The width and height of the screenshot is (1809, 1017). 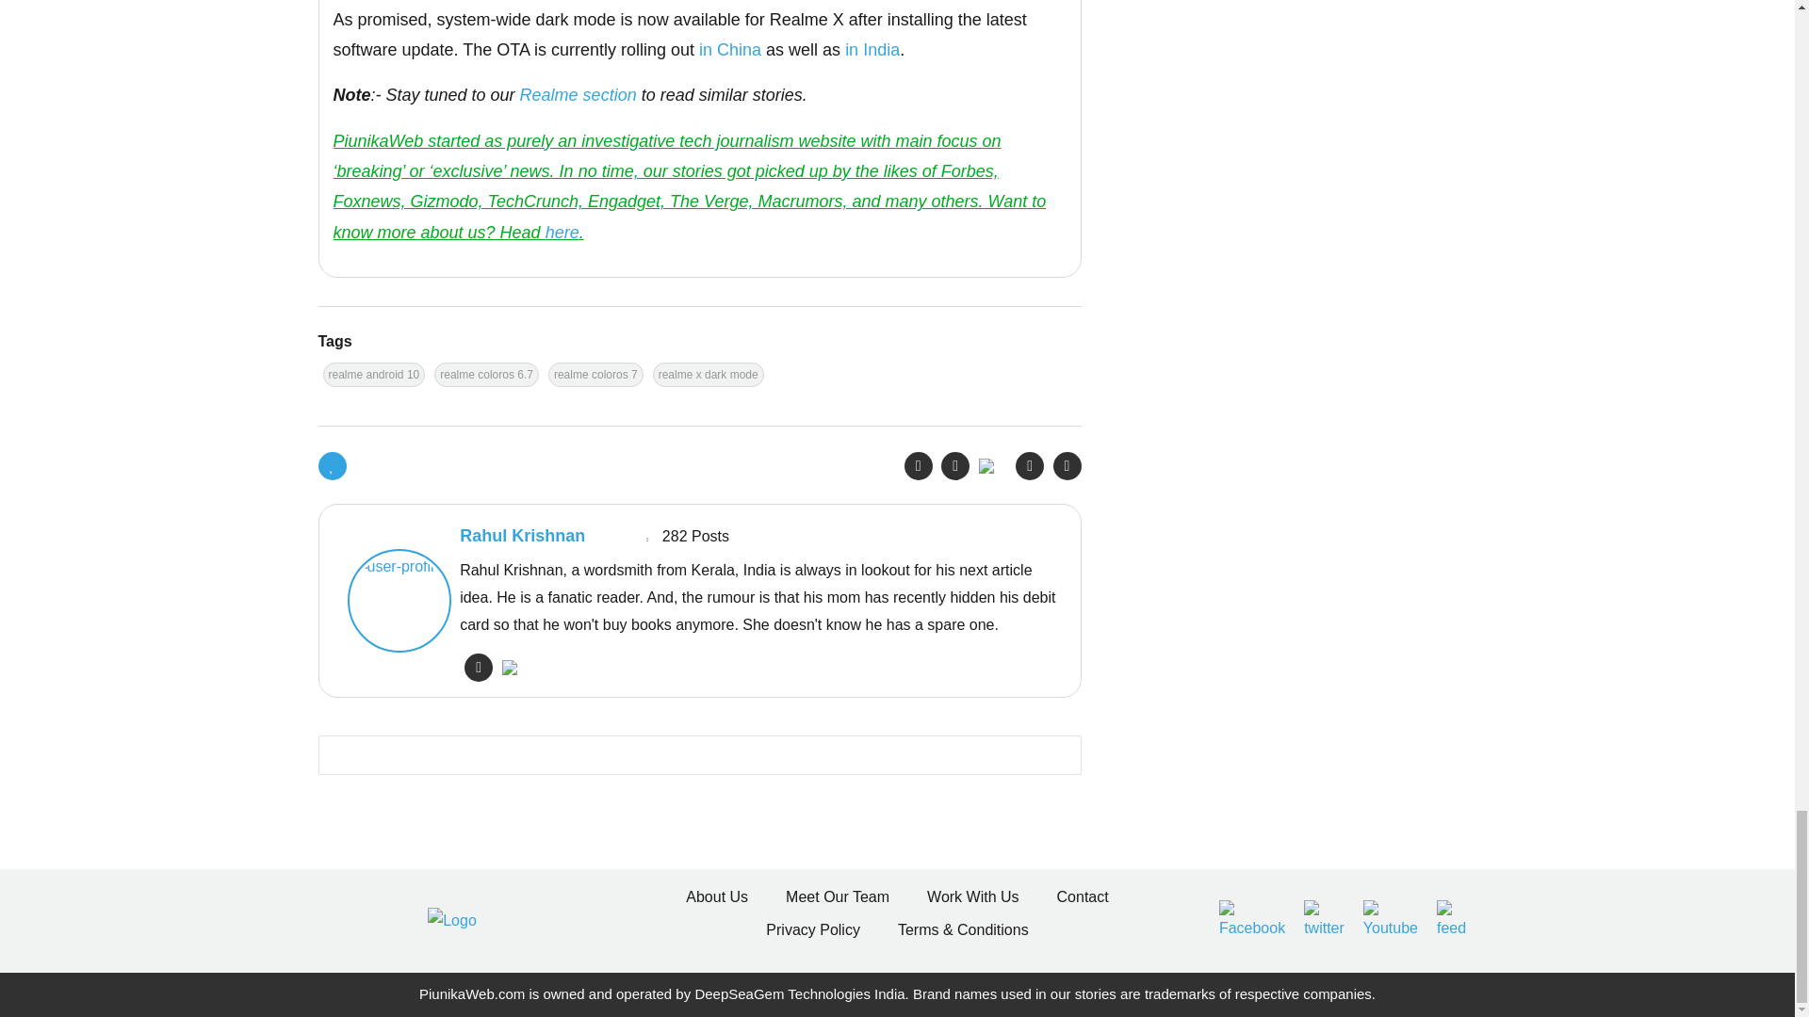 I want to click on X, so click(x=1324, y=920).